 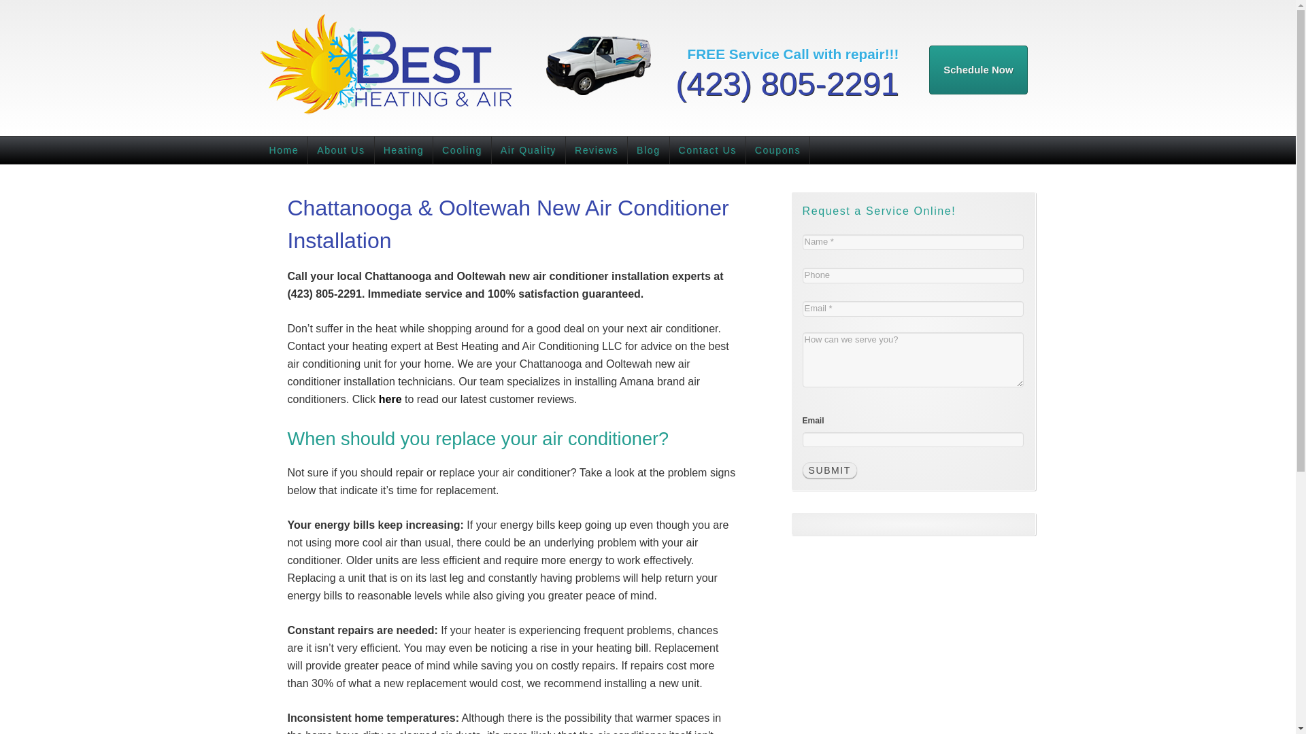 What do you see at coordinates (404, 150) in the screenshot?
I see `Heating` at bounding box center [404, 150].